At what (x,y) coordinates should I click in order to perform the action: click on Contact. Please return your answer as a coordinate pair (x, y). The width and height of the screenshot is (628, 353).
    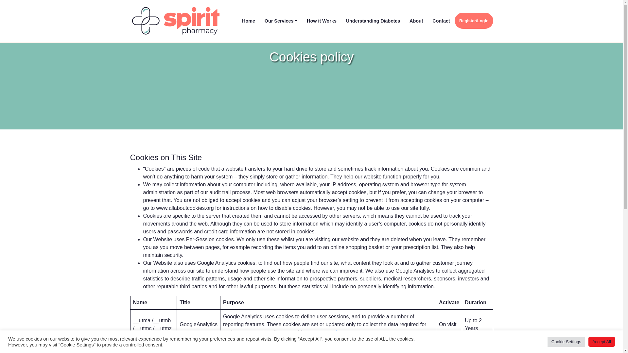
    Looking at the image, I should click on (441, 21).